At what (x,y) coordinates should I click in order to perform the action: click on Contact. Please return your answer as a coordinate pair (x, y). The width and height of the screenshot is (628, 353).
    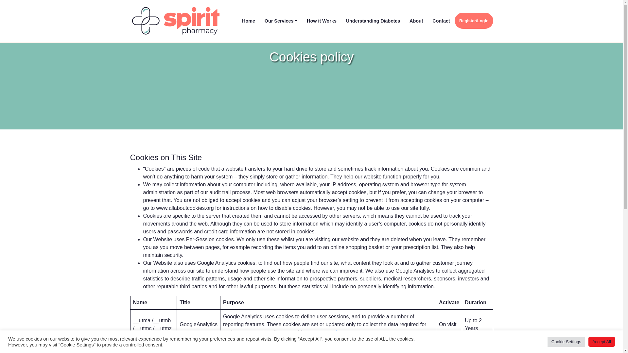
    Looking at the image, I should click on (441, 21).